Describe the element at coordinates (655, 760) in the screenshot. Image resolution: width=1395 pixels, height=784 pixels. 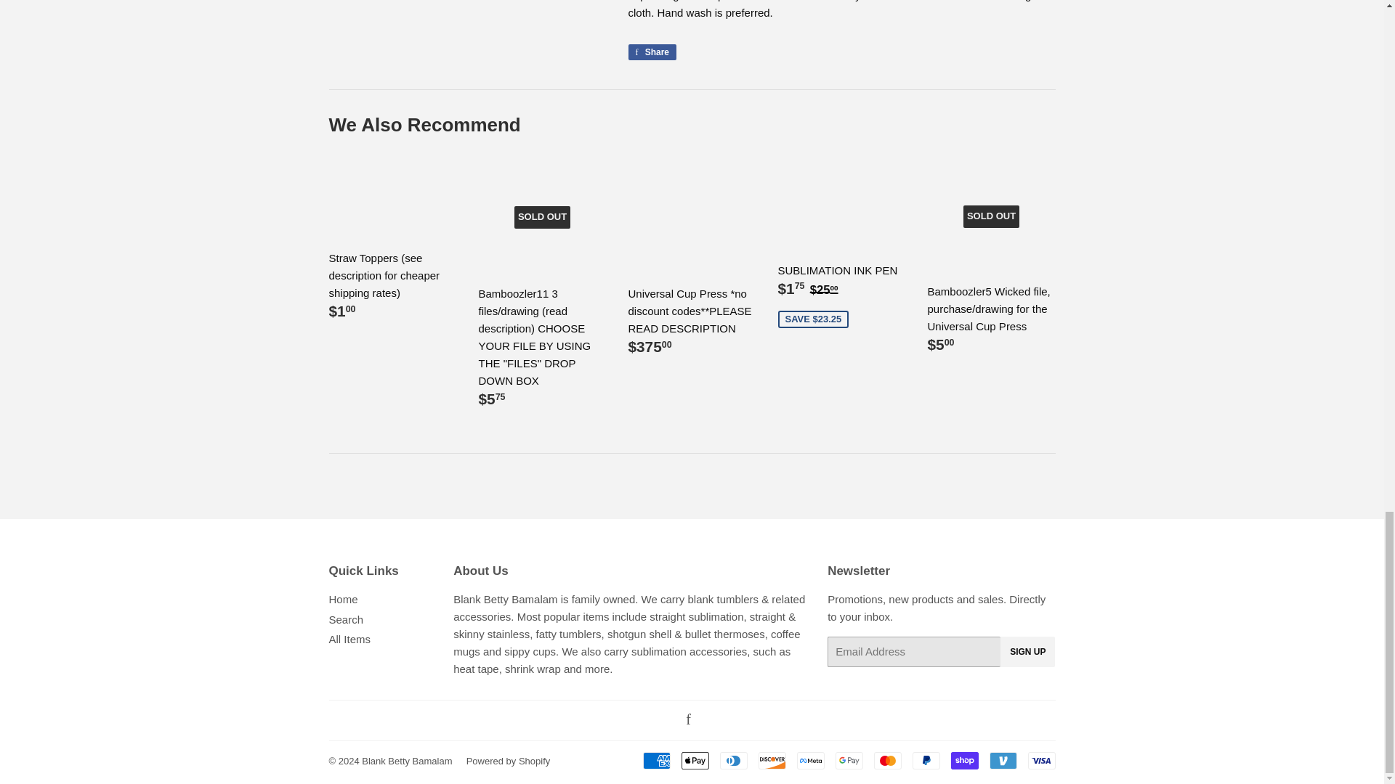
I see `American Express` at that location.